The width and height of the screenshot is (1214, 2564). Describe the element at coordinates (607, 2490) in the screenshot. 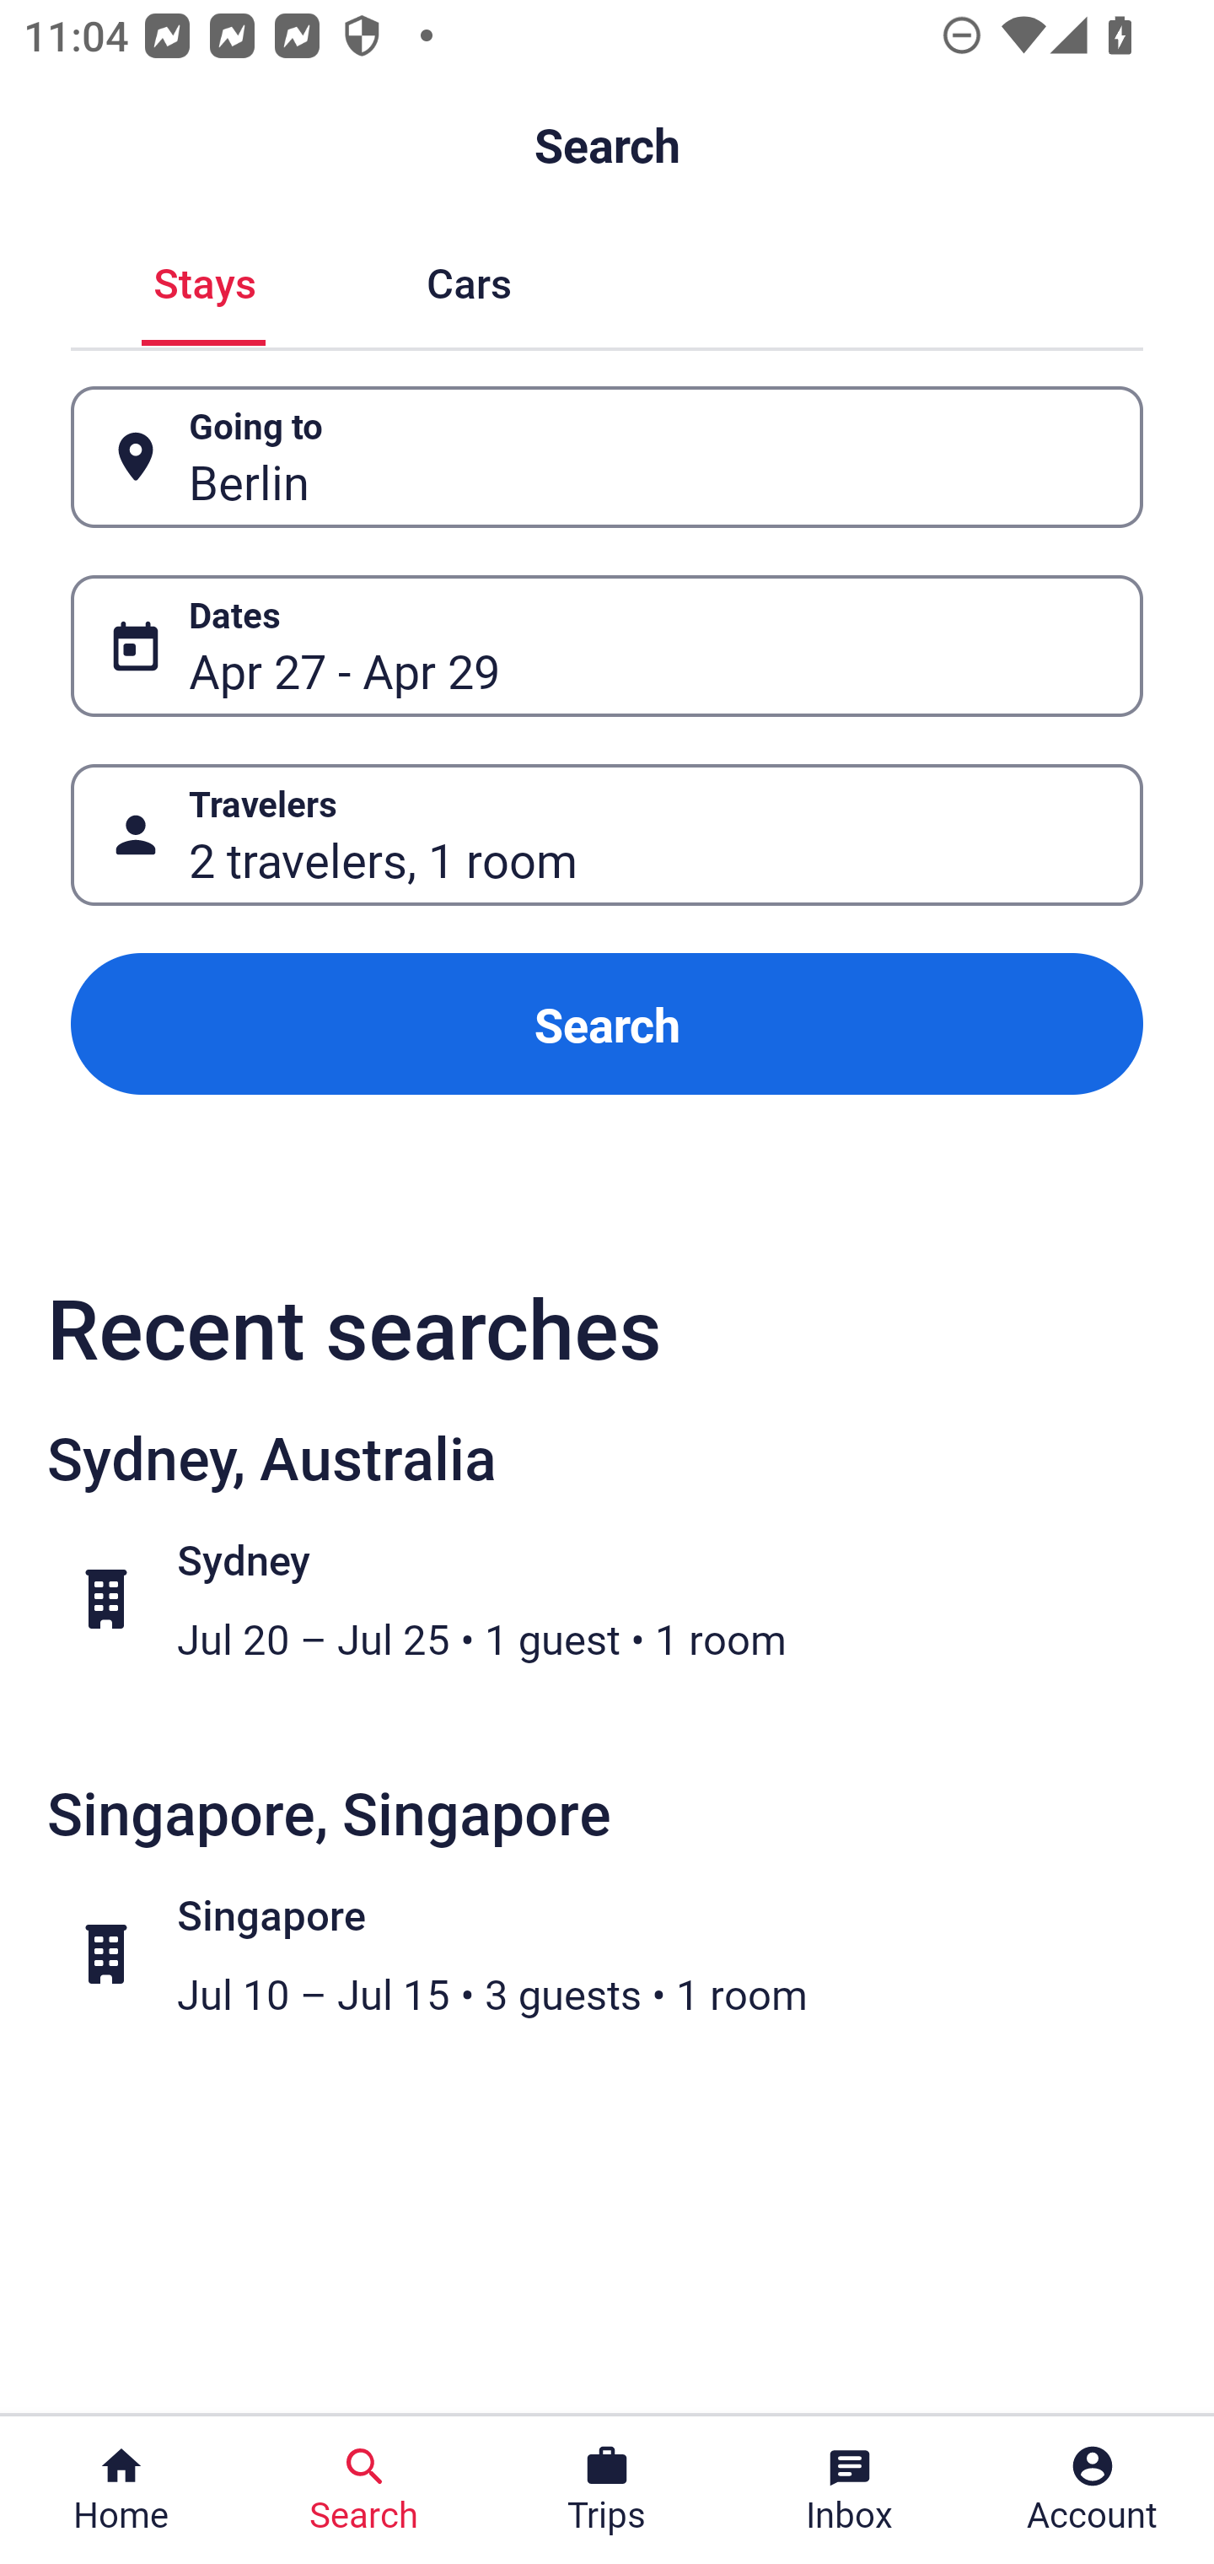

I see `Trips Trips Button` at that location.